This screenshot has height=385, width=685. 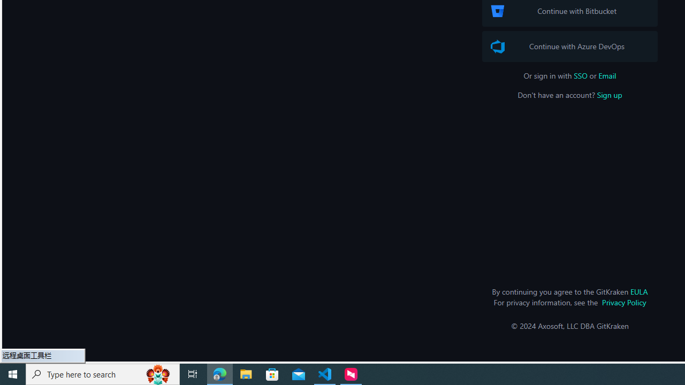 What do you see at coordinates (581, 75) in the screenshot?
I see `SSO` at bounding box center [581, 75].